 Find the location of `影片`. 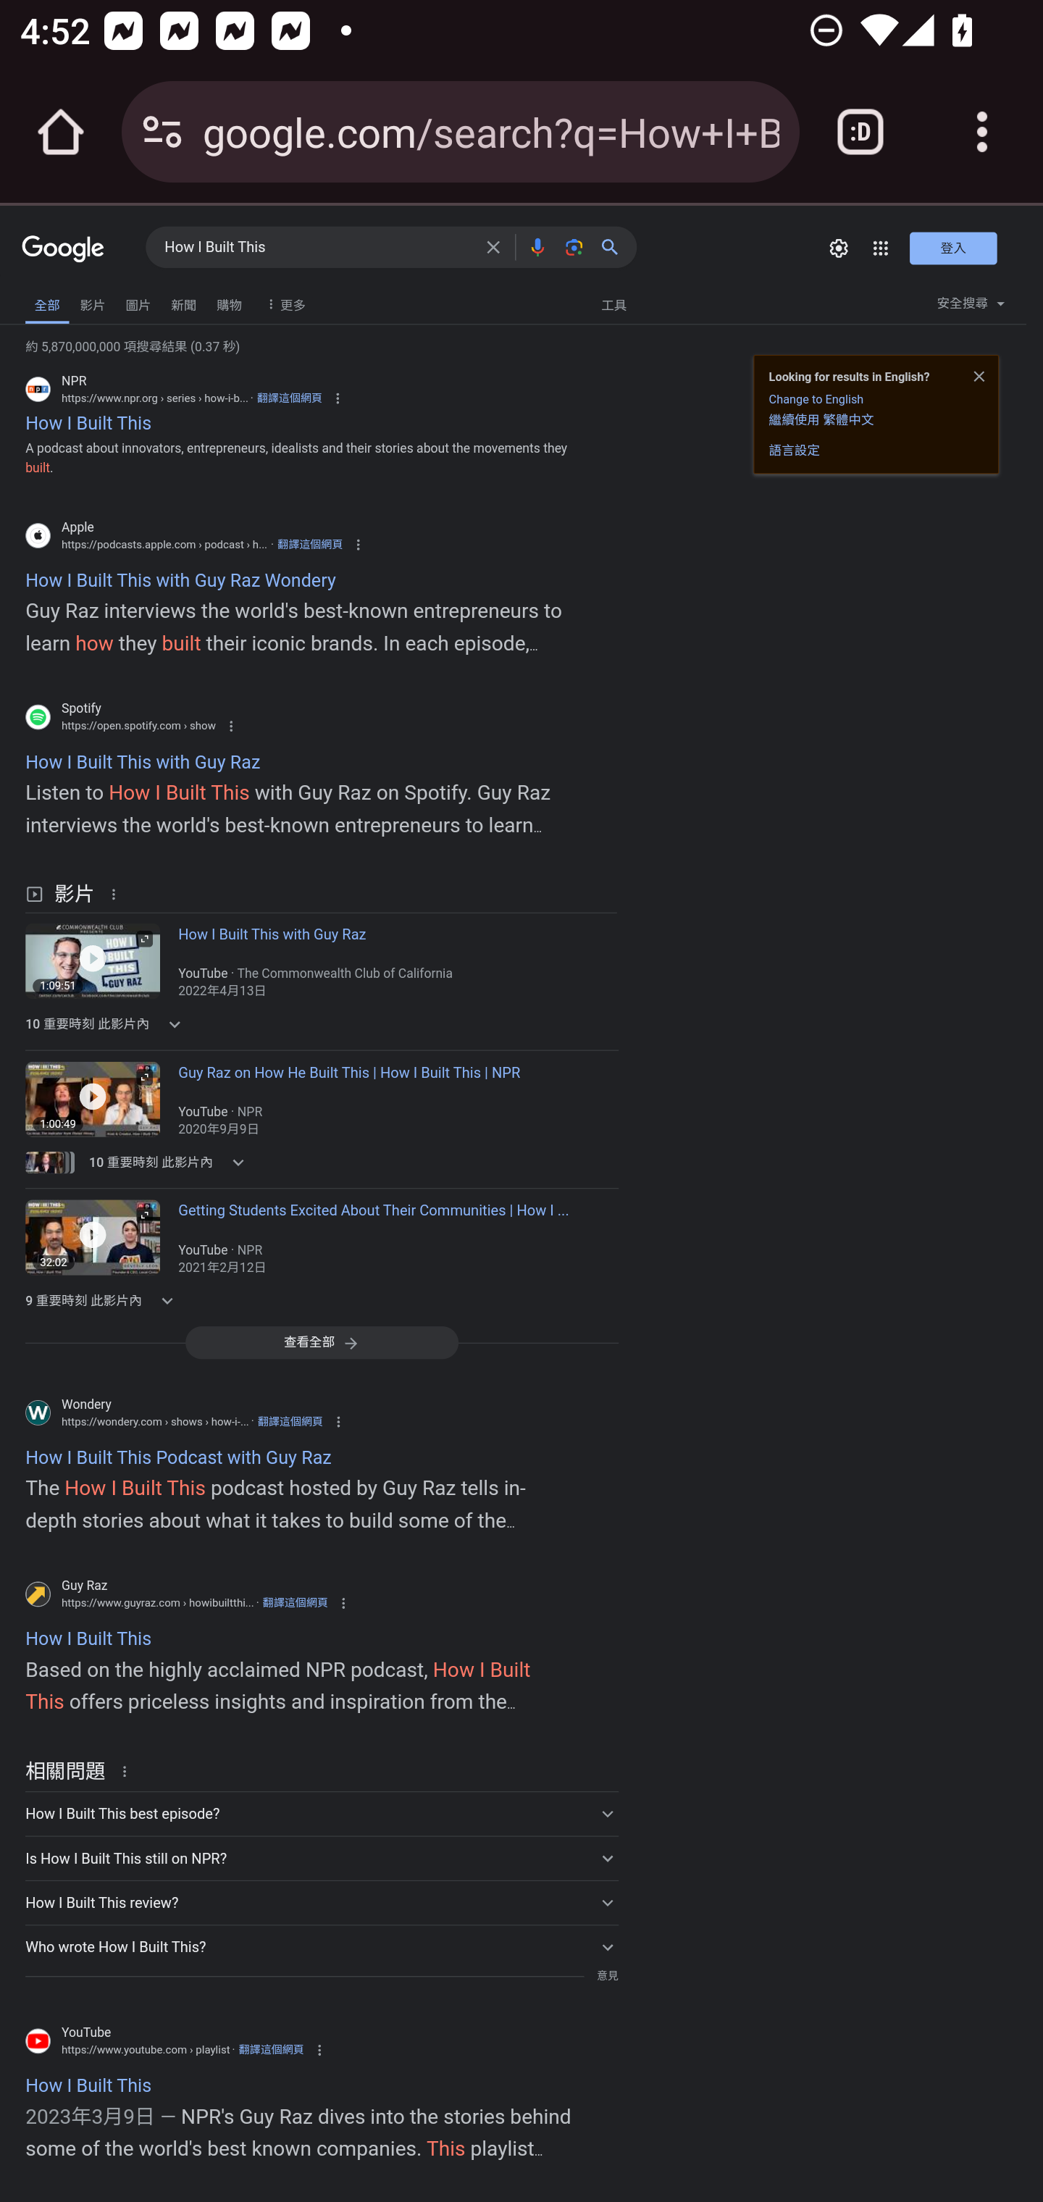

影片 is located at coordinates (92, 303).